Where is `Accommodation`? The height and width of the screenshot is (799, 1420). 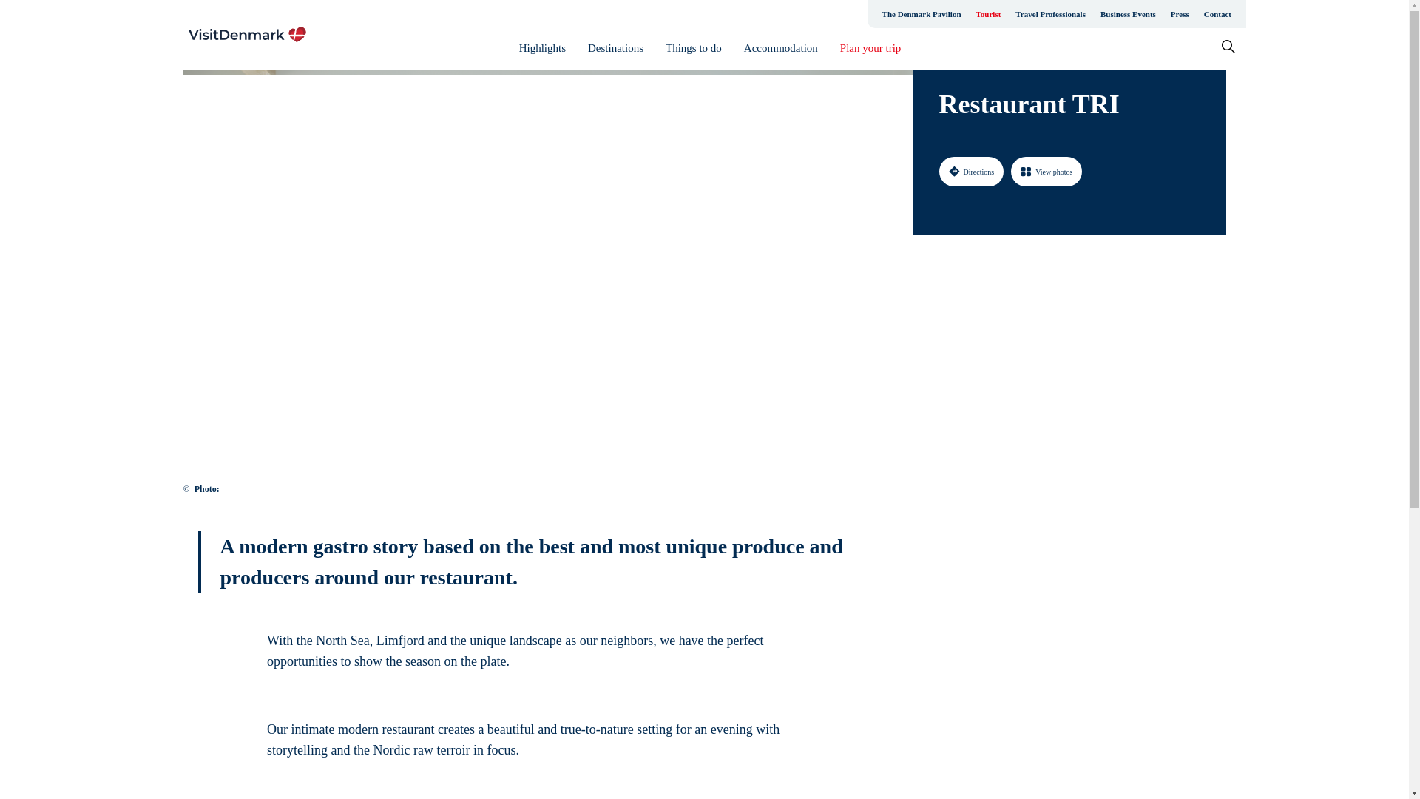
Accommodation is located at coordinates (781, 48).